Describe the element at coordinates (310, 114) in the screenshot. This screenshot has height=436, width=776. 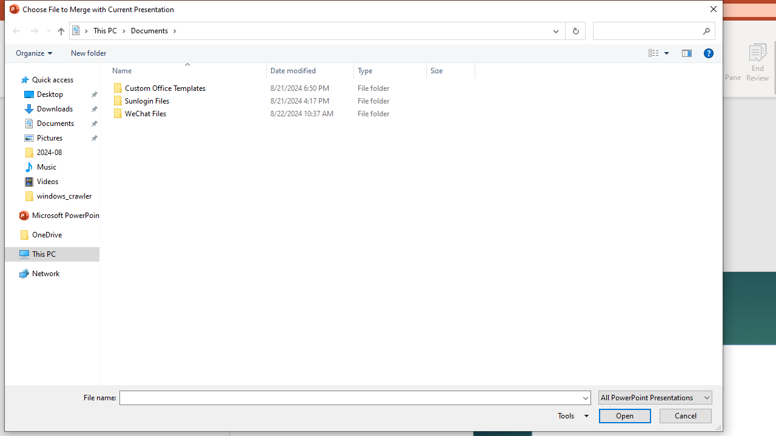
I see `Date modified` at that location.